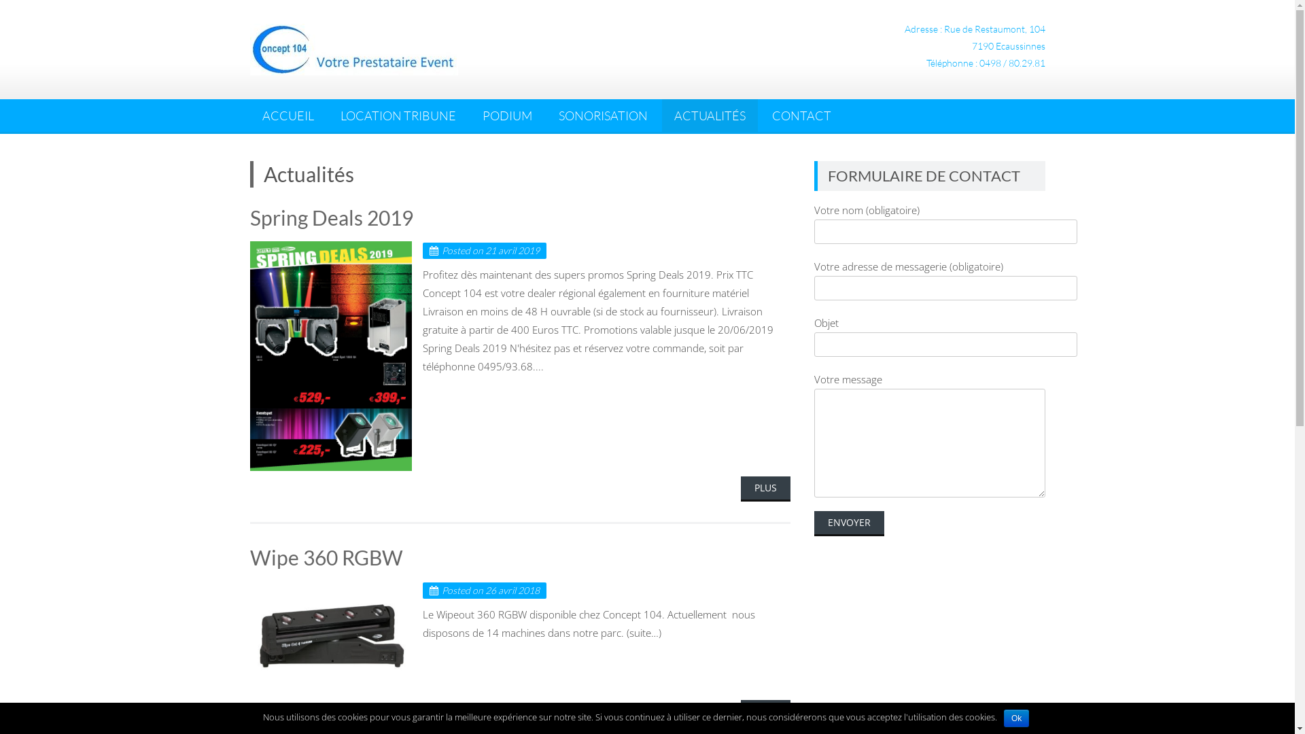 Image resolution: width=1305 pixels, height=734 pixels. I want to click on ACCUEIL, so click(288, 116).